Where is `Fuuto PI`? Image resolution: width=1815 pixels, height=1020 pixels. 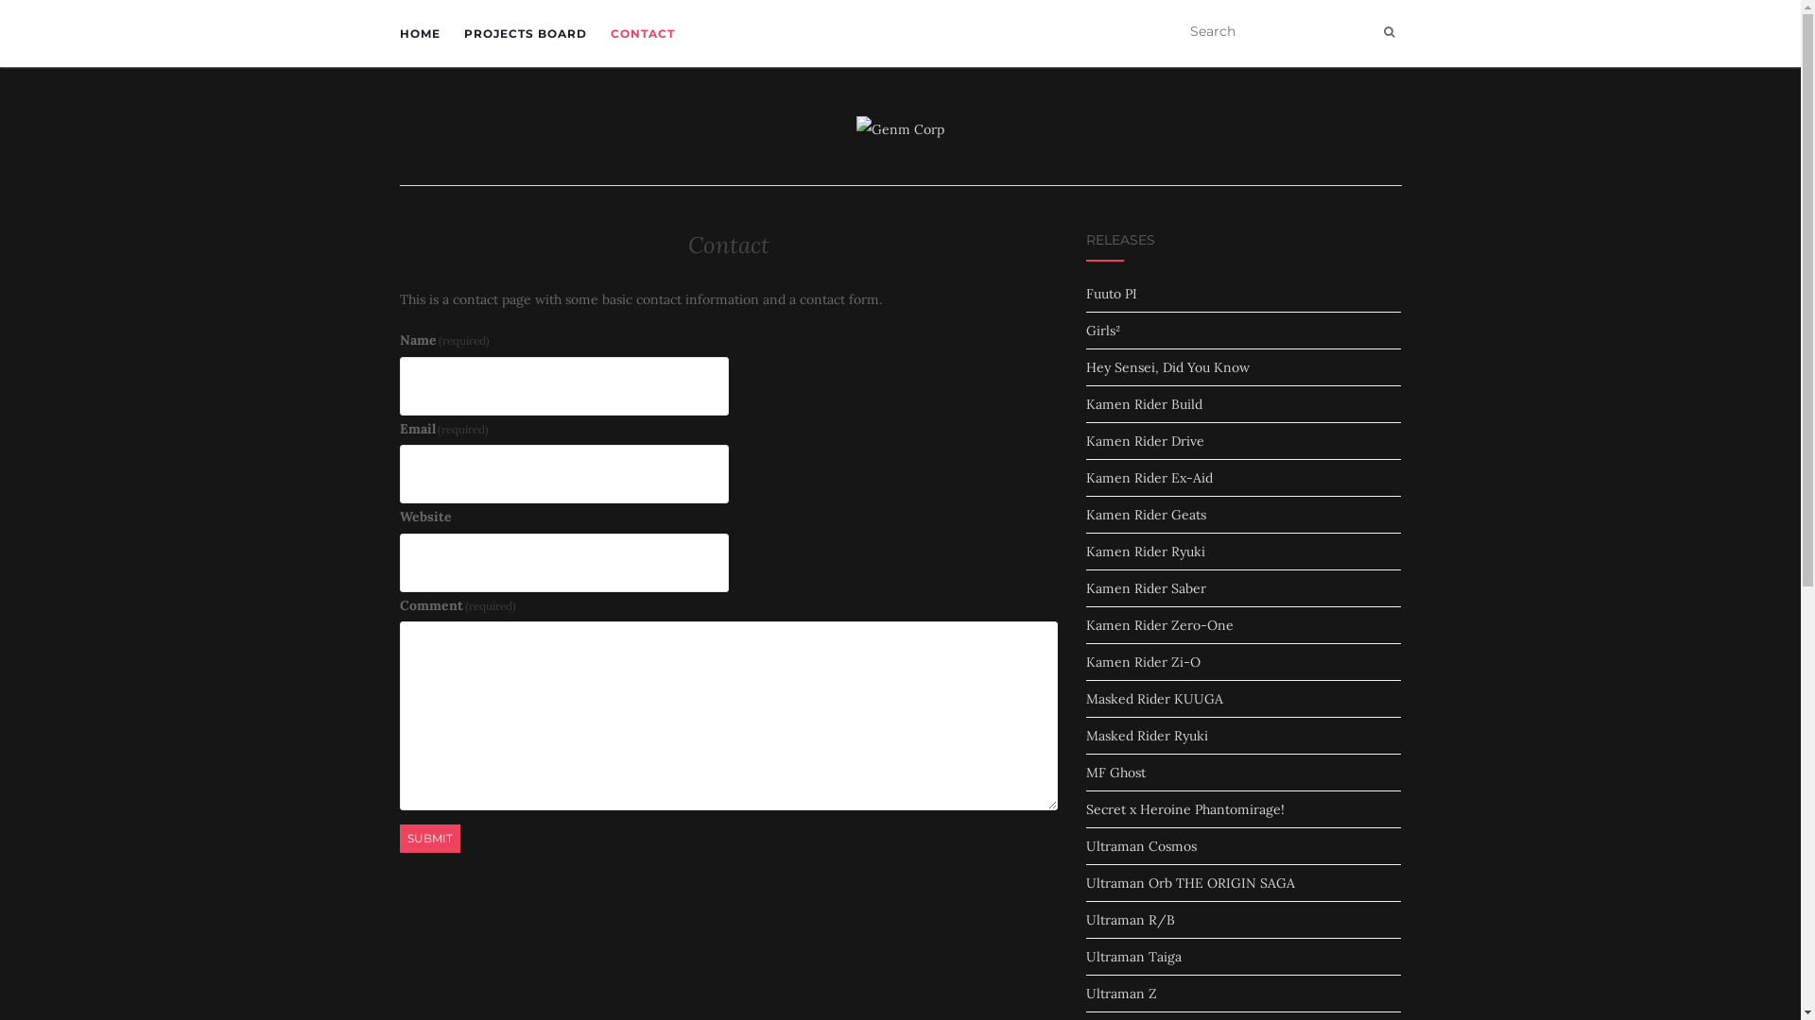
Fuuto PI is located at coordinates (1112, 294).